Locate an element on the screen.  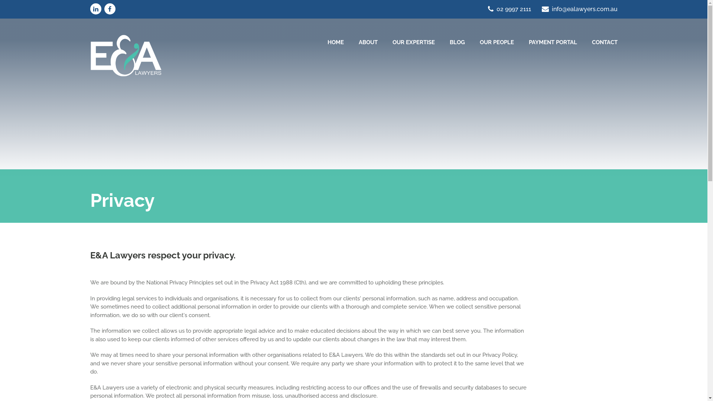
HOME is located at coordinates (336, 42).